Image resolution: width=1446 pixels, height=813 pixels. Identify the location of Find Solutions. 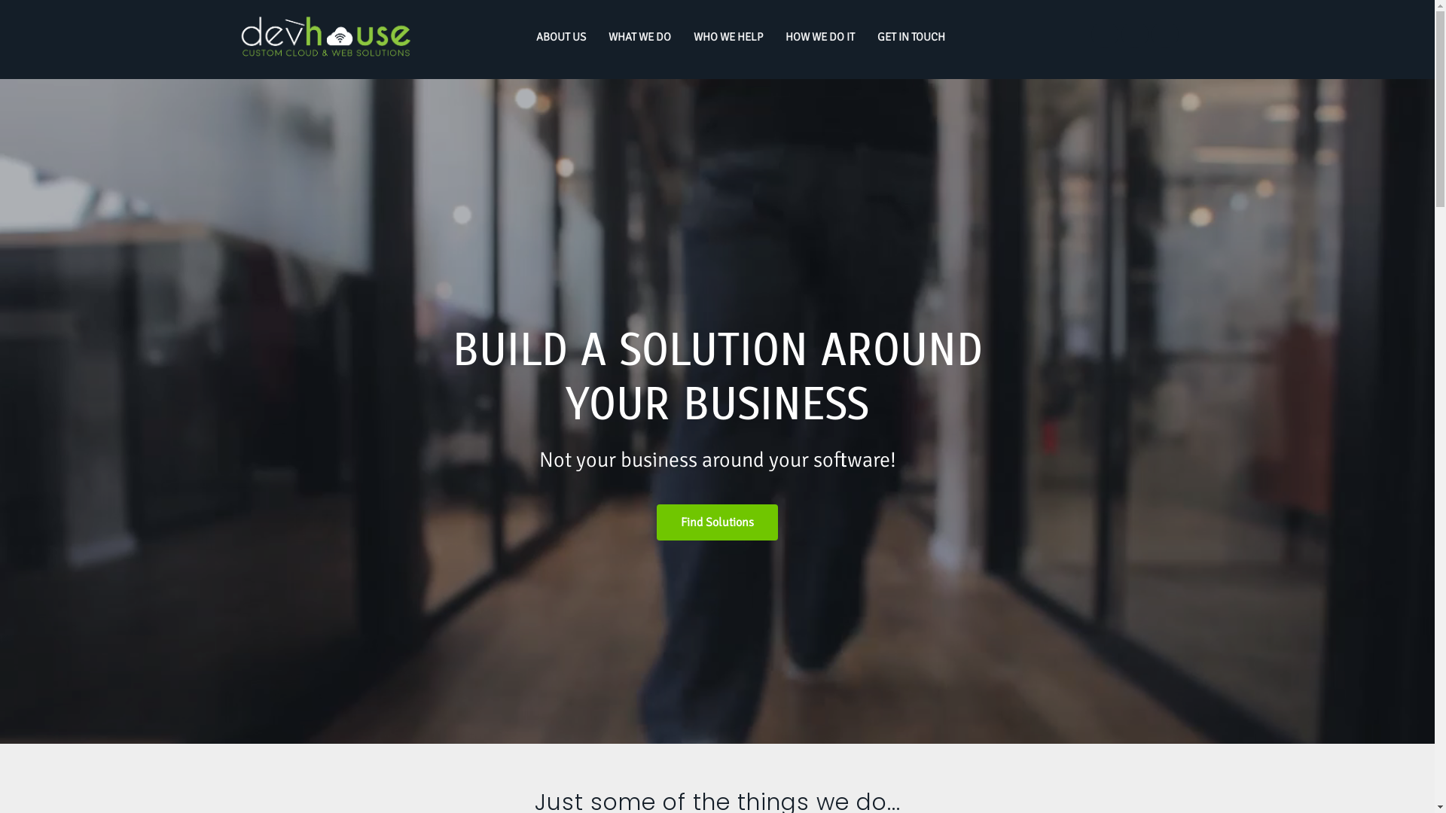
(717, 522).